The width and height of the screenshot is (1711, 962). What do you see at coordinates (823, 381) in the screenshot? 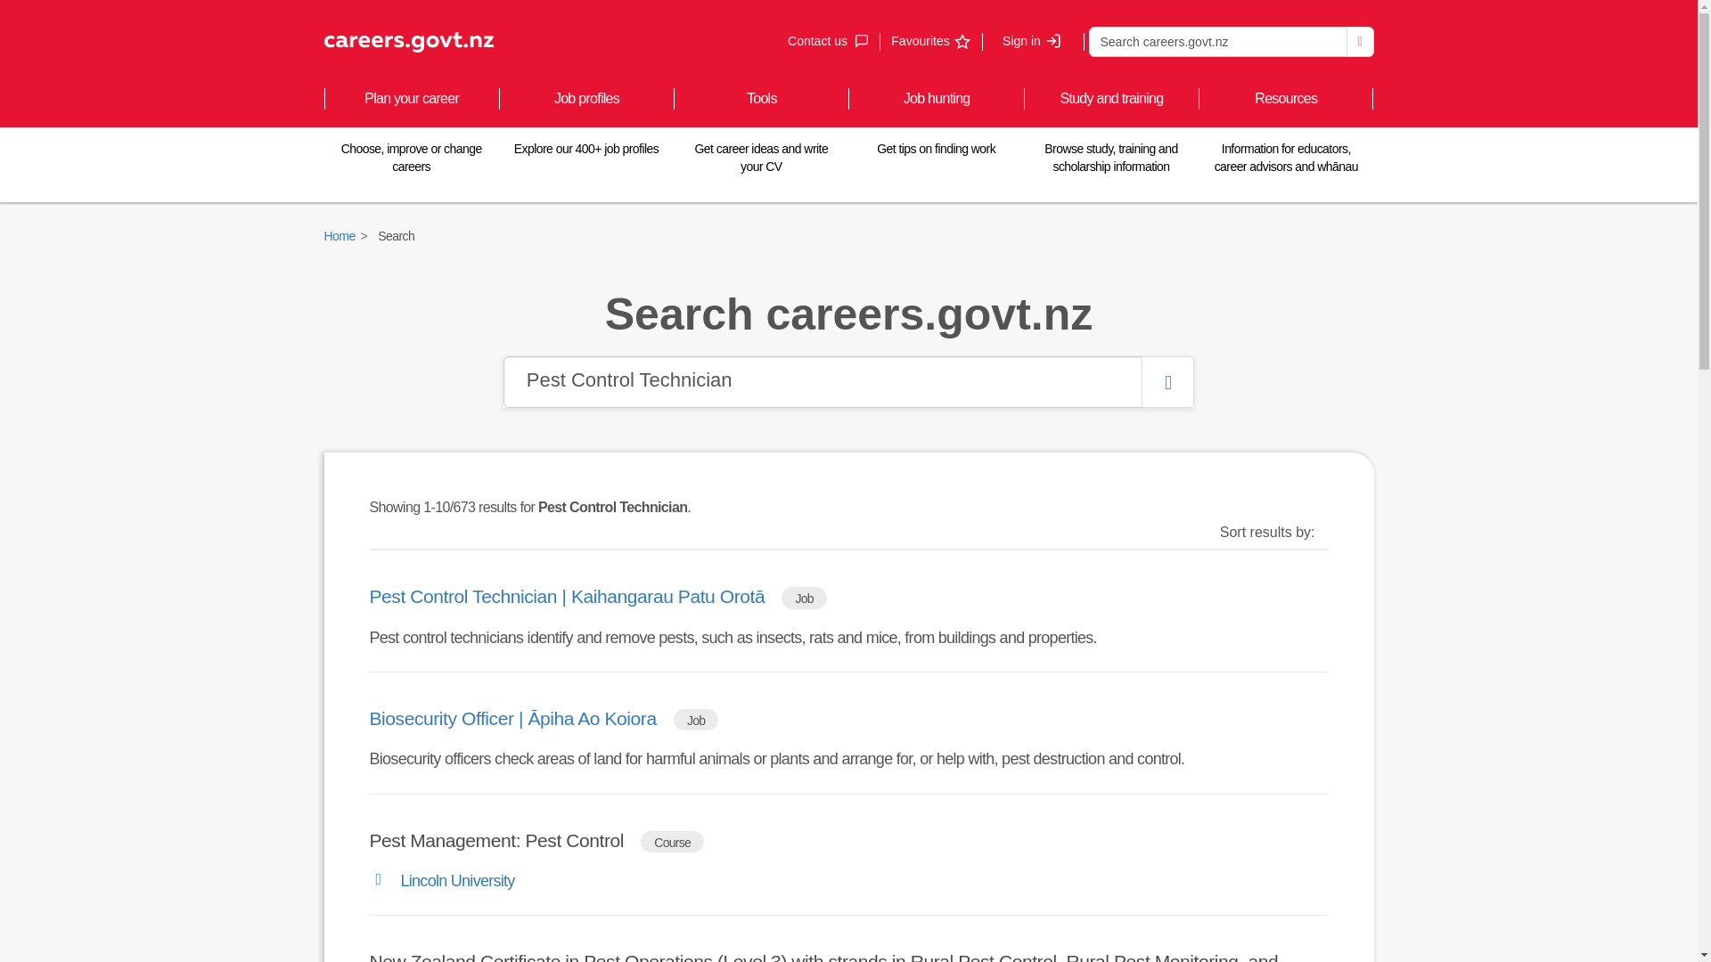
I see `Search` at bounding box center [823, 381].